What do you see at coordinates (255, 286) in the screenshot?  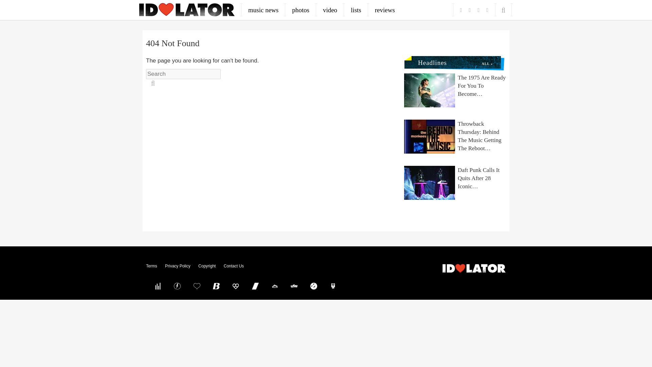 I see `Trend Chaser` at bounding box center [255, 286].